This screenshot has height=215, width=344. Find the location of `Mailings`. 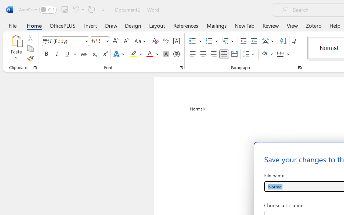

Mailings is located at coordinates (217, 25).